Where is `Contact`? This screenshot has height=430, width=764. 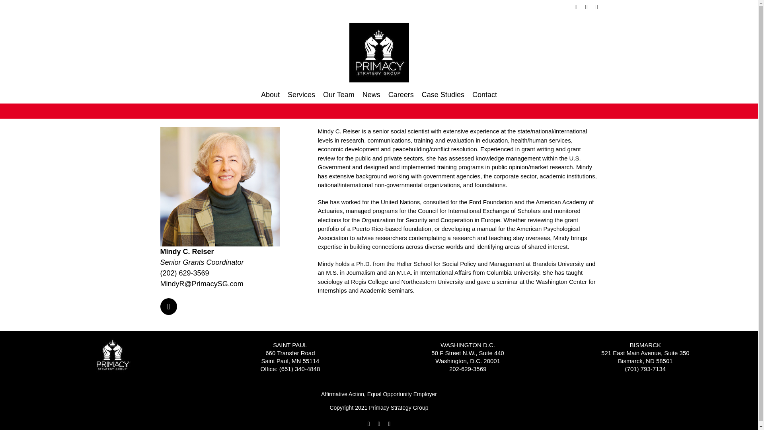
Contact is located at coordinates (485, 95).